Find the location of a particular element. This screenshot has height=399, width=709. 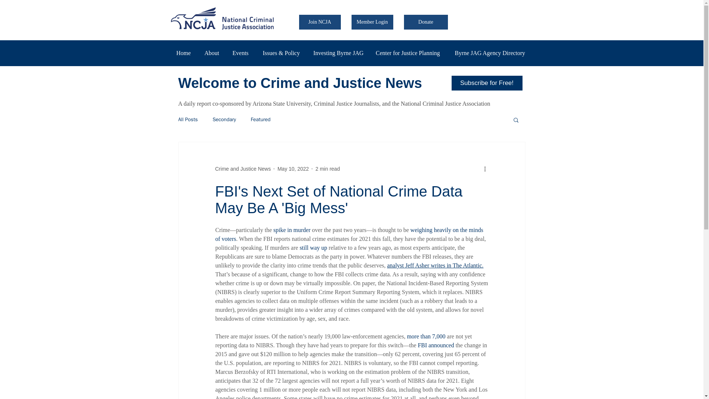

Investing Byrne JAG is located at coordinates (339, 53).